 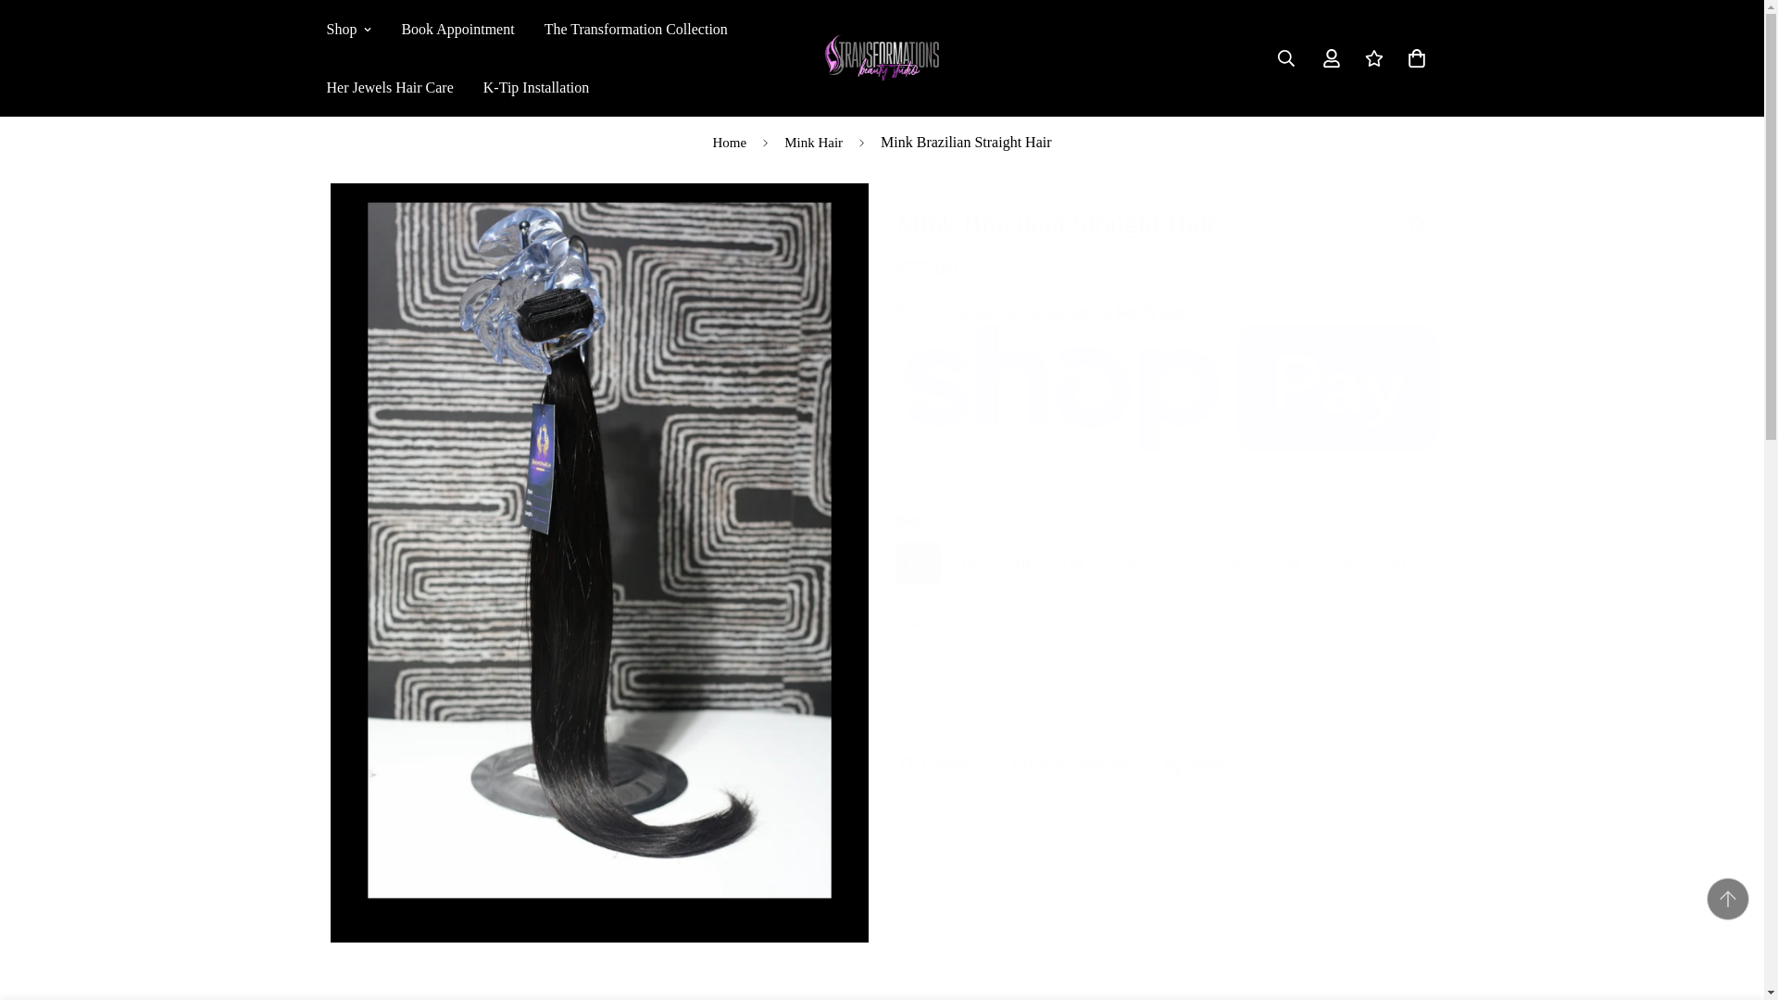 I want to click on Transformations Beauty Studio, so click(x=882, y=57).